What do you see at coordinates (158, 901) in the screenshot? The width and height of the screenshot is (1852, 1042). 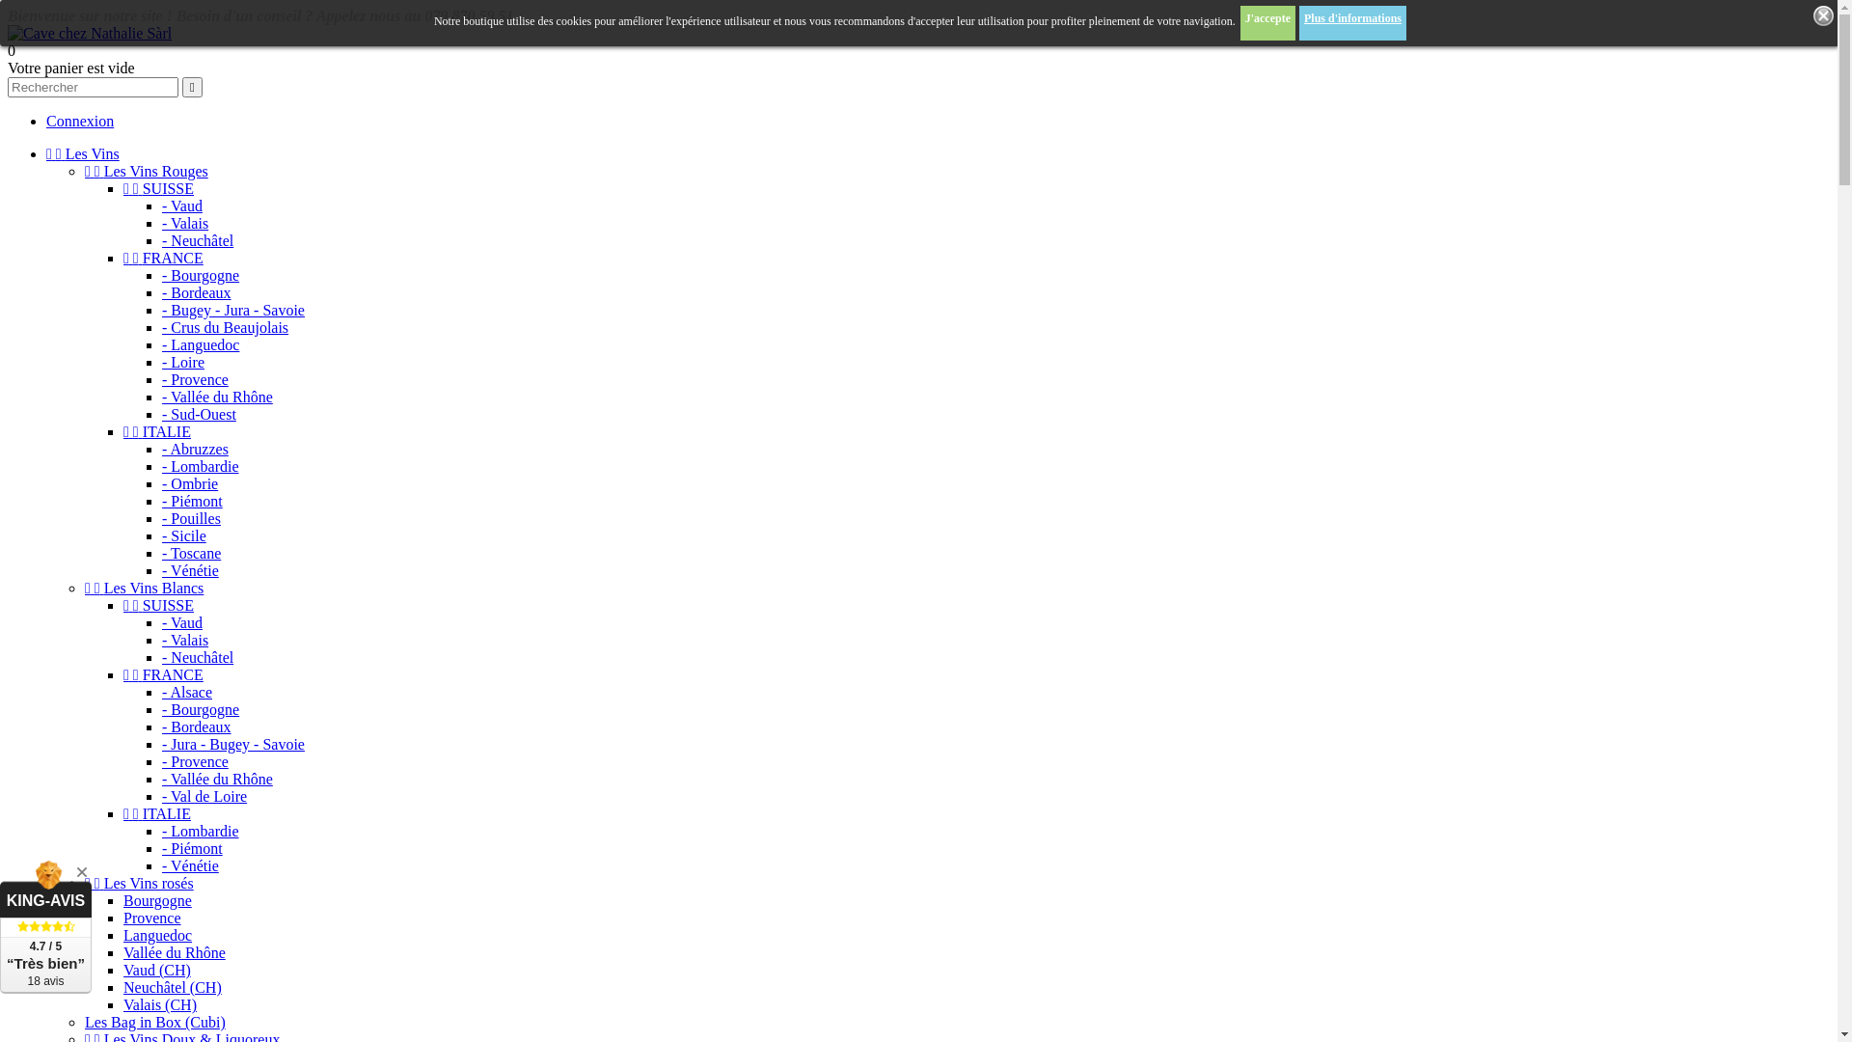 I see `Bourgogne` at bounding box center [158, 901].